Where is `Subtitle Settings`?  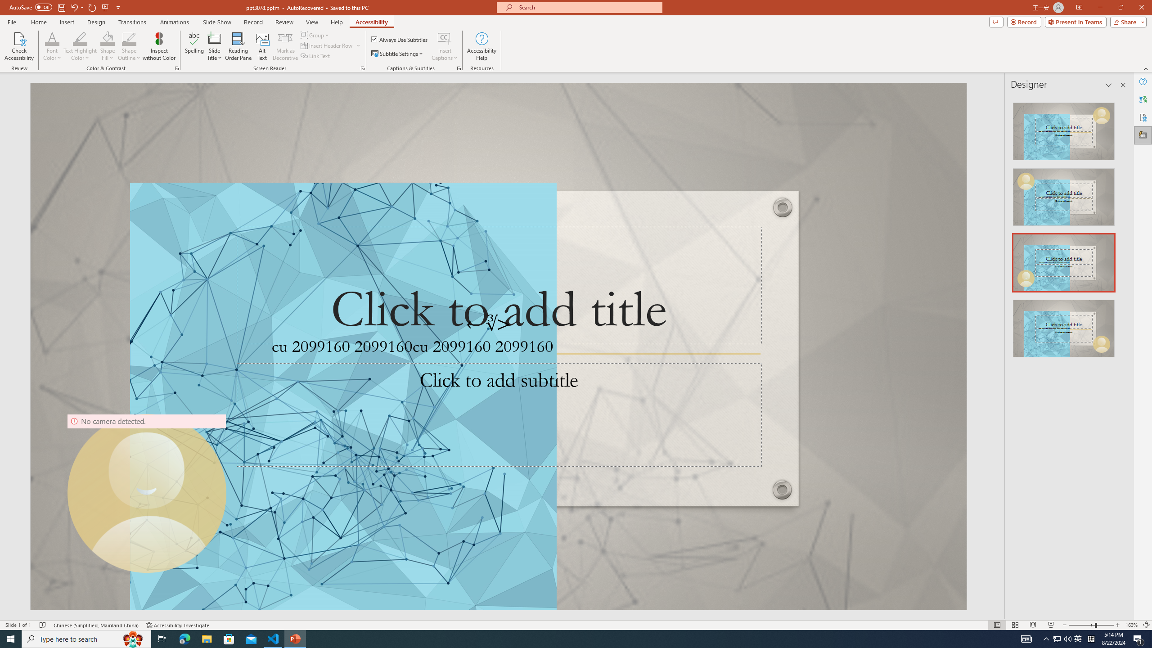
Subtitle Settings is located at coordinates (398, 54).